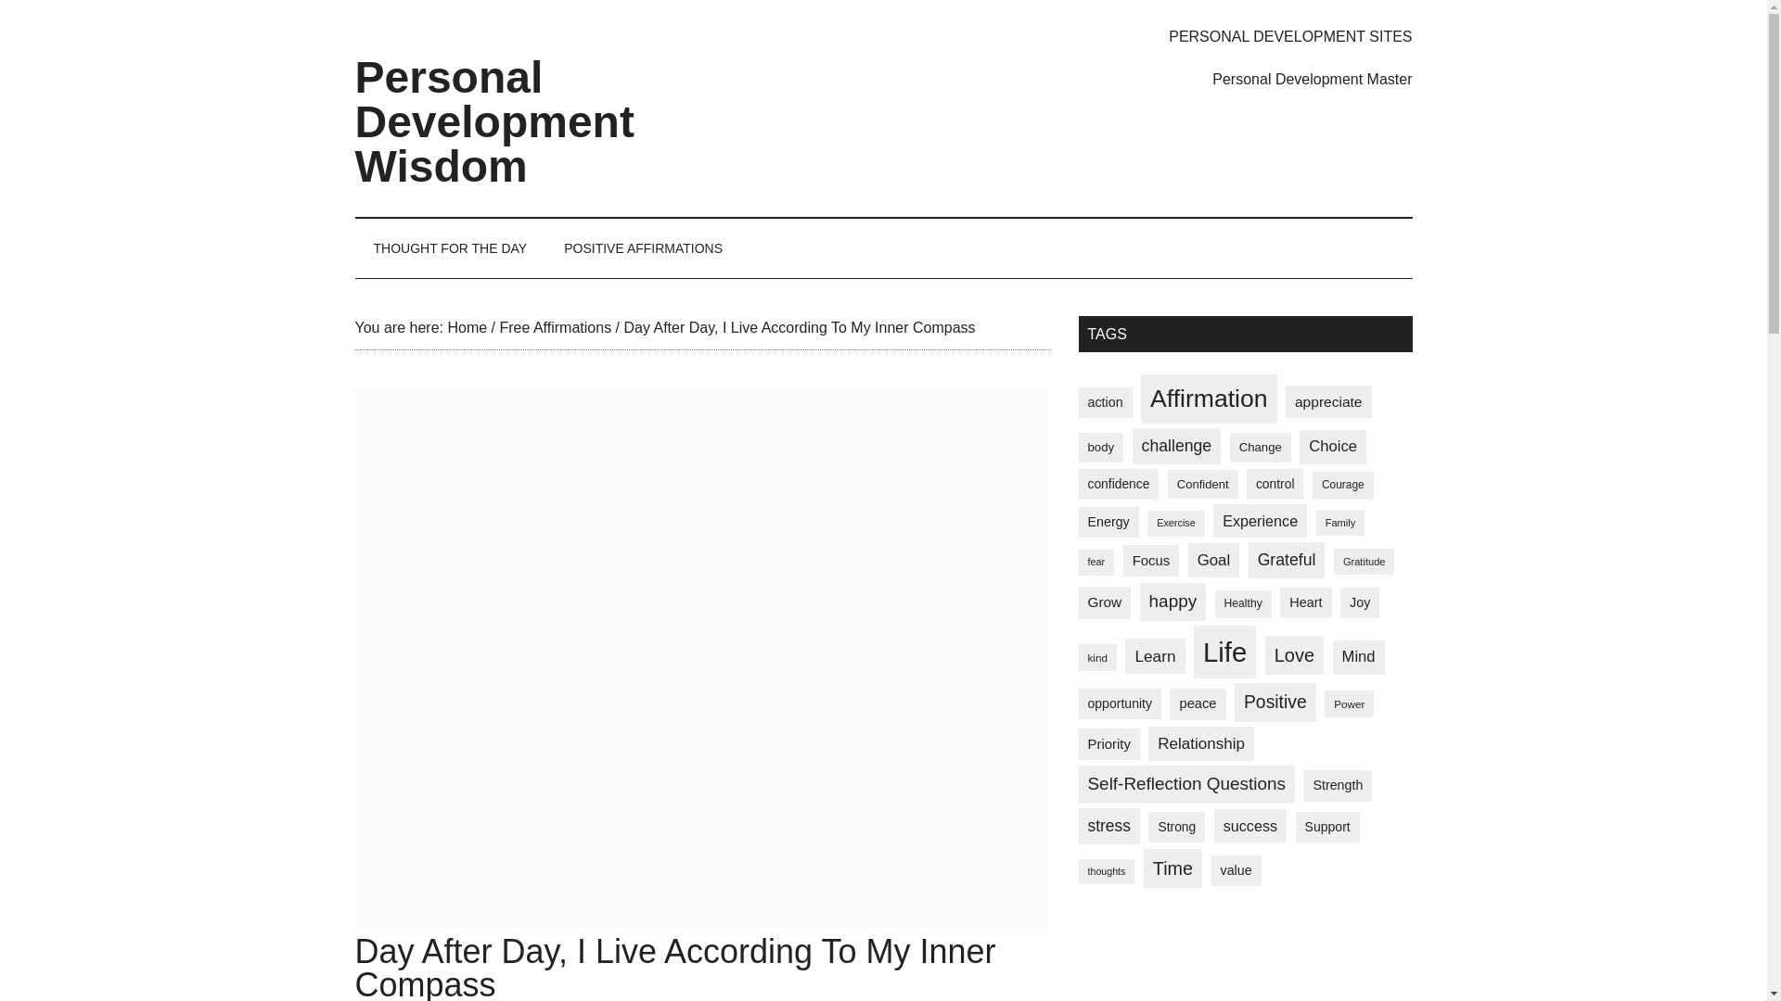 The width and height of the screenshot is (1781, 1001). What do you see at coordinates (1312, 78) in the screenshot?
I see `Personal Development Master` at bounding box center [1312, 78].